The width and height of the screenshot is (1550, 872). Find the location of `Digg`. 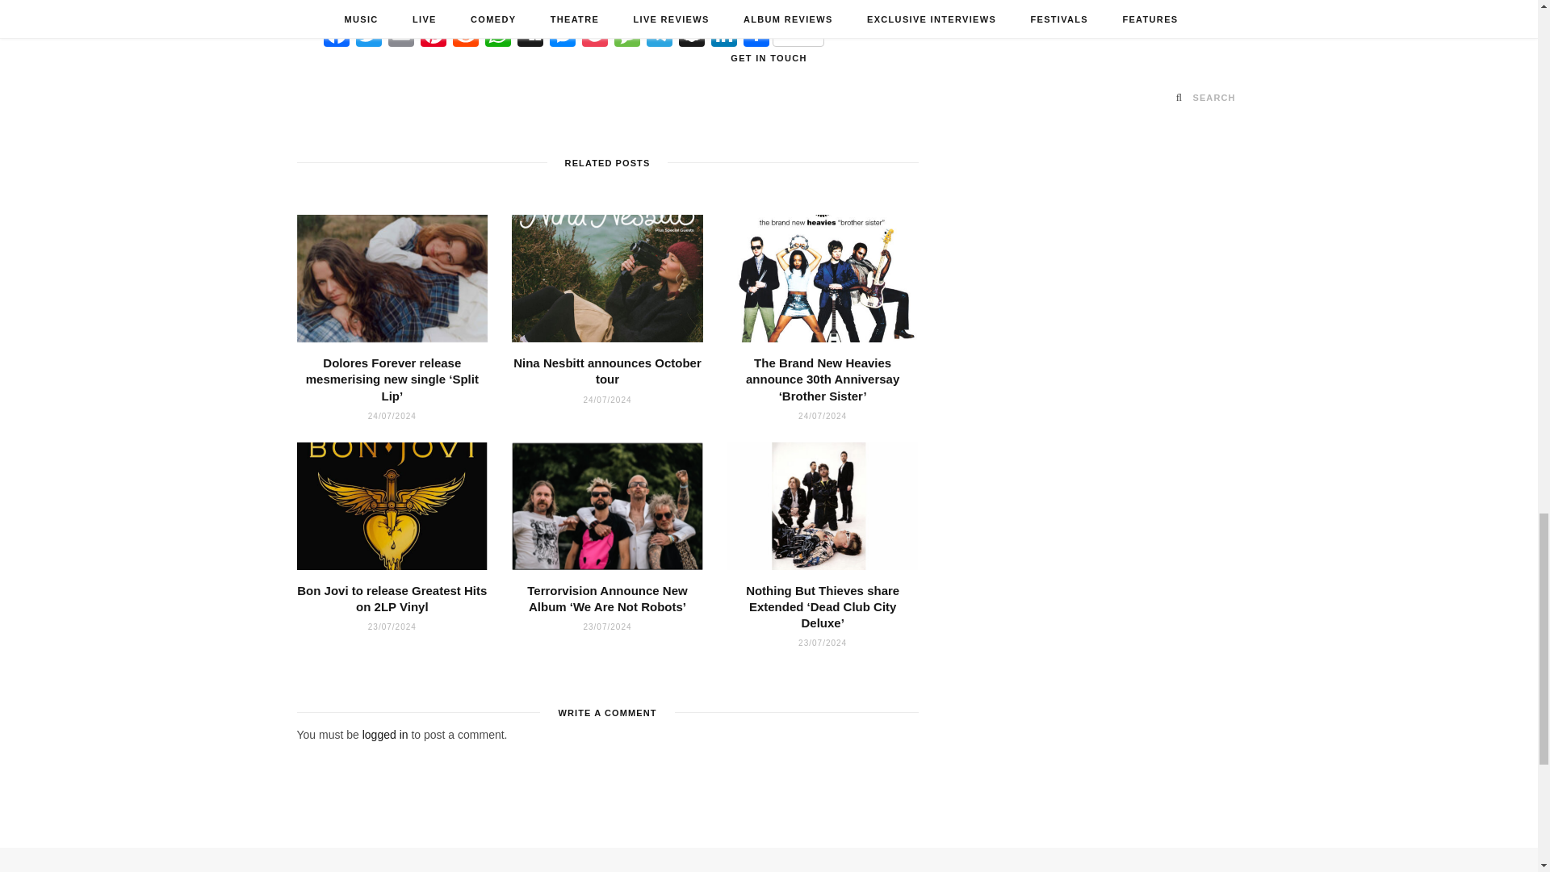

Digg is located at coordinates (530, 36).